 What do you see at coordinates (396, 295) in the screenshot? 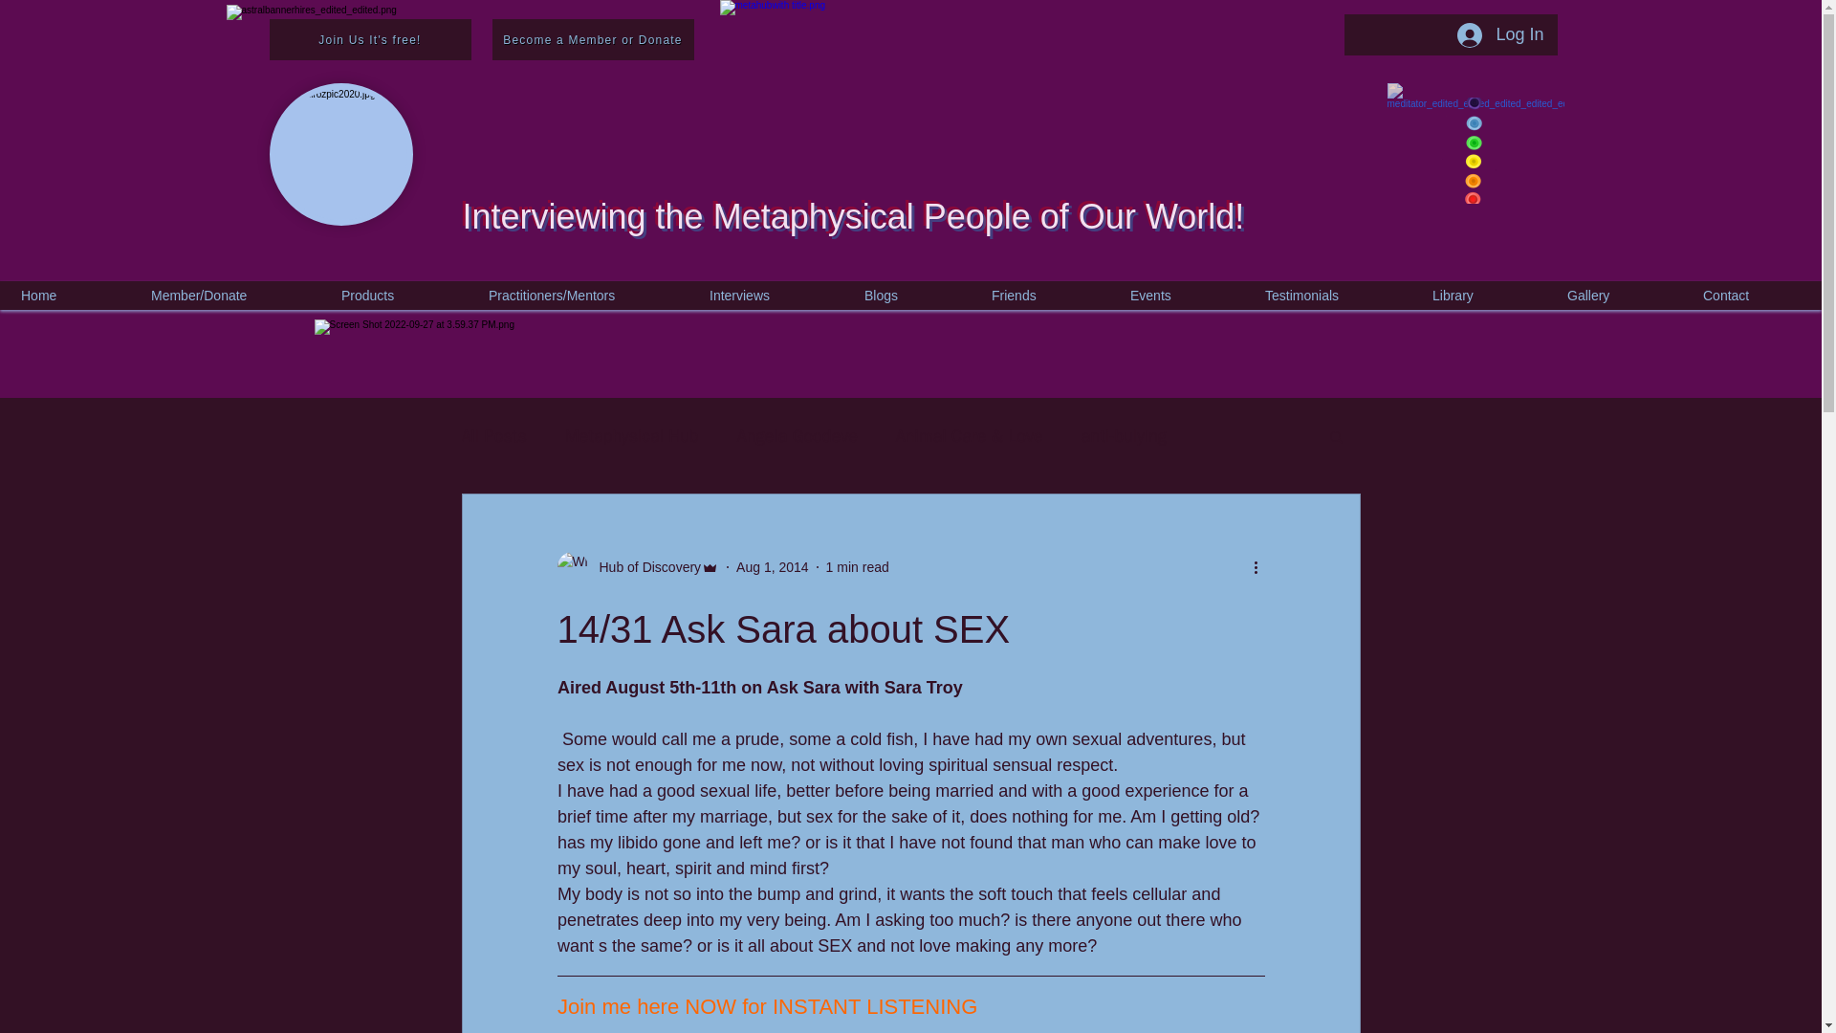
I see `Products` at bounding box center [396, 295].